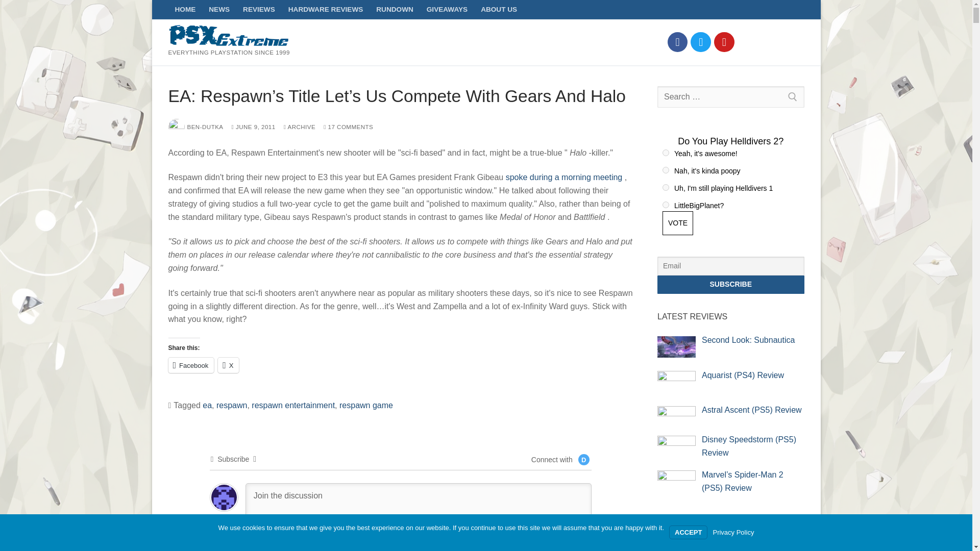  Describe the element at coordinates (228, 365) in the screenshot. I see `Click to share on X` at that location.